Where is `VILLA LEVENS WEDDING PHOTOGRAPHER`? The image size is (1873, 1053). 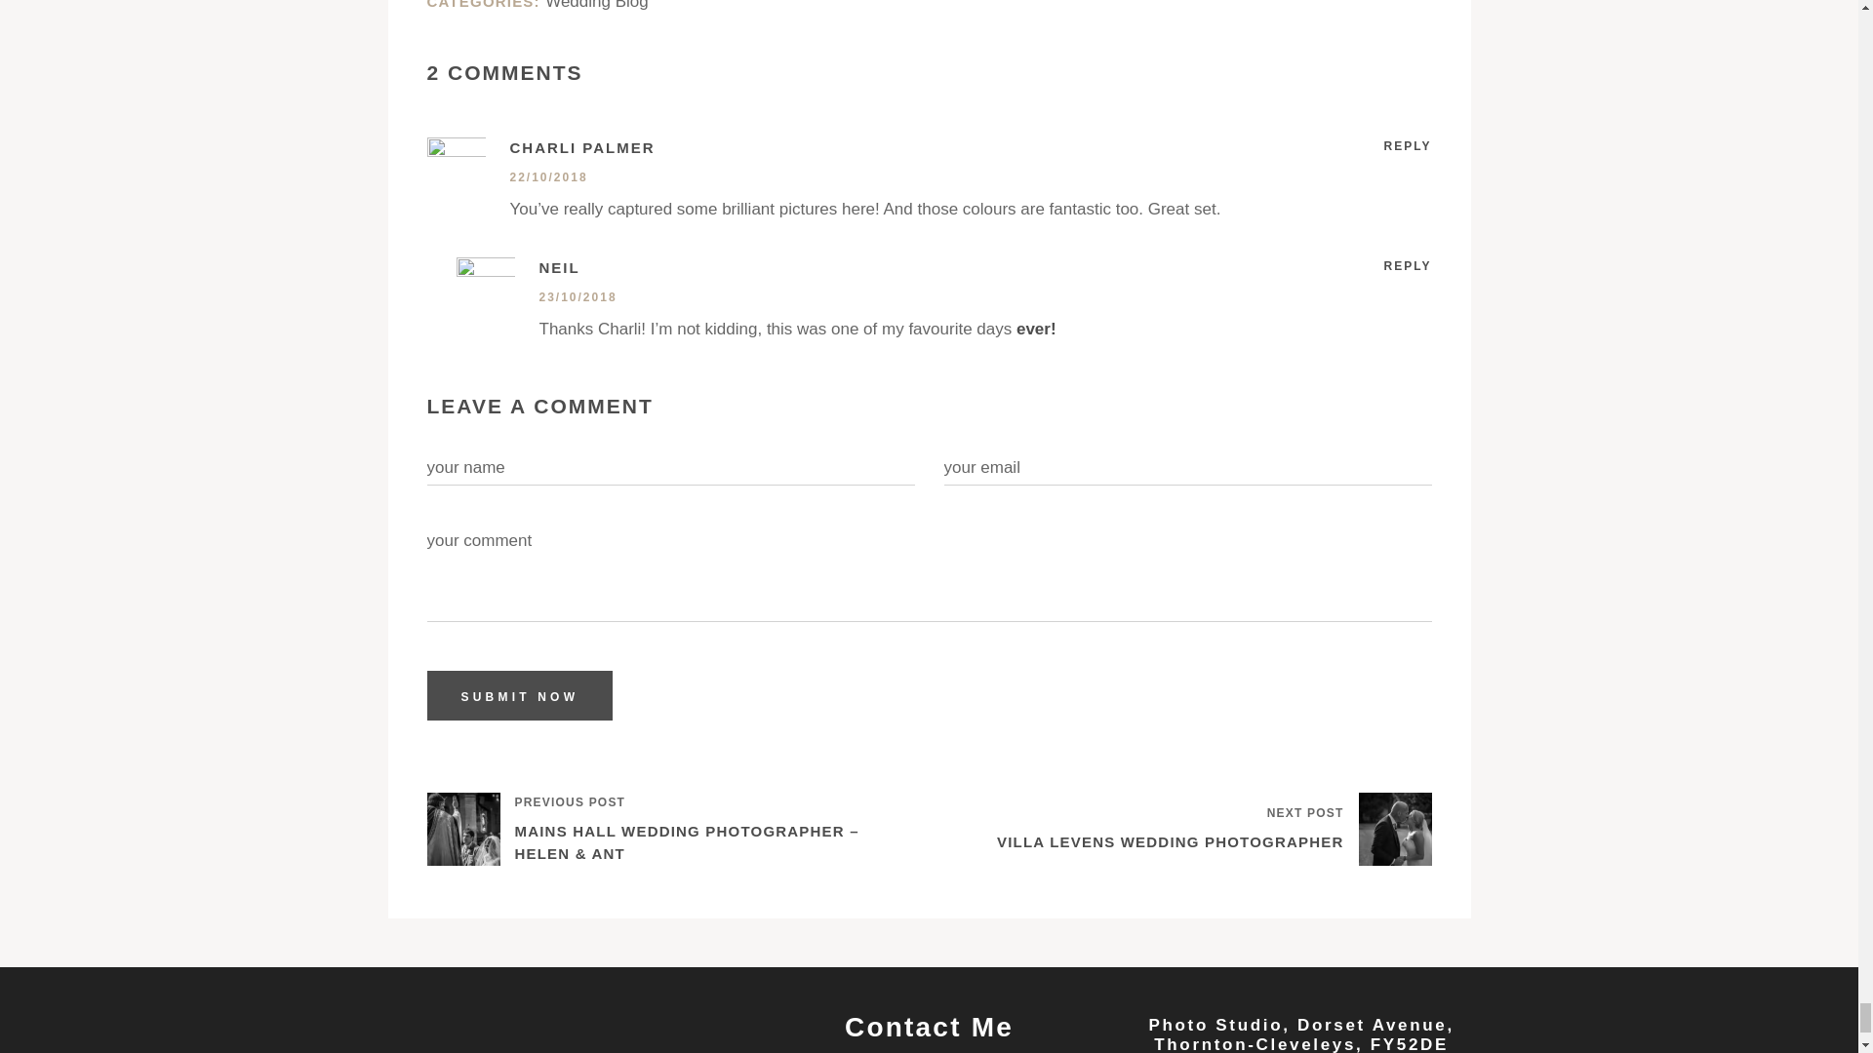
VILLA LEVENS WEDDING PHOTOGRAPHER is located at coordinates (1169, 842).